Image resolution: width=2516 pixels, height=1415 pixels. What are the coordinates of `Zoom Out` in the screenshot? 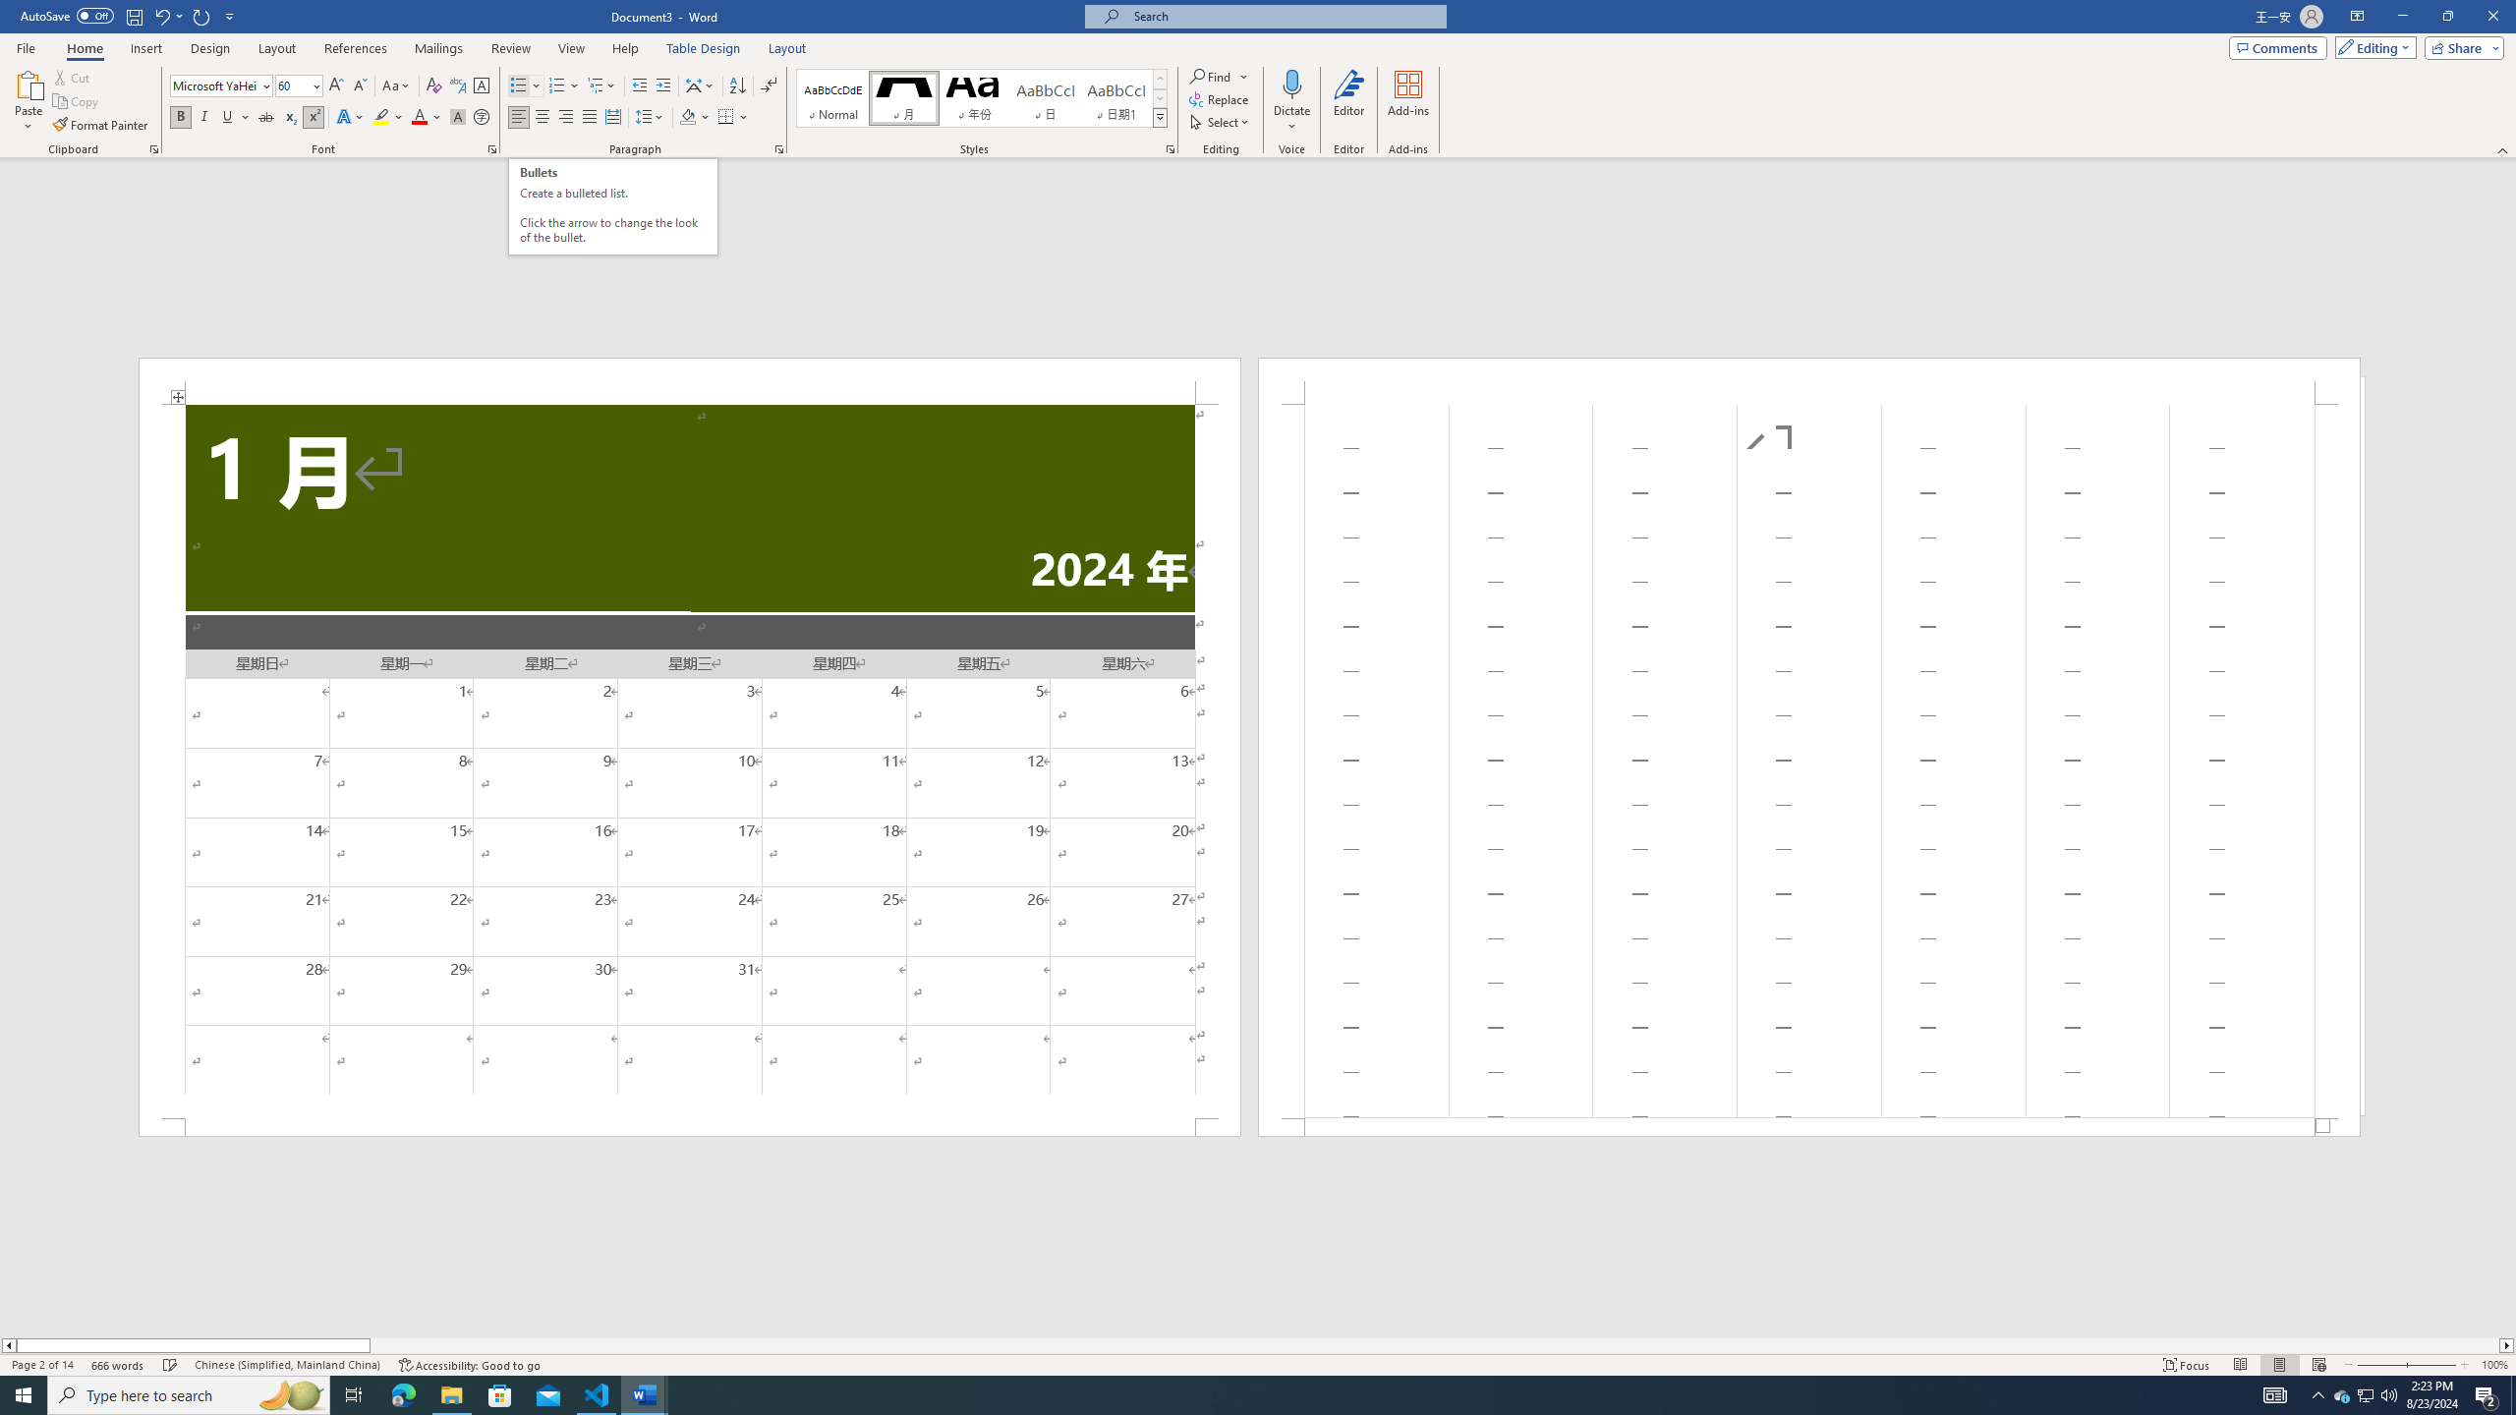 It's located at (2380, 1365).